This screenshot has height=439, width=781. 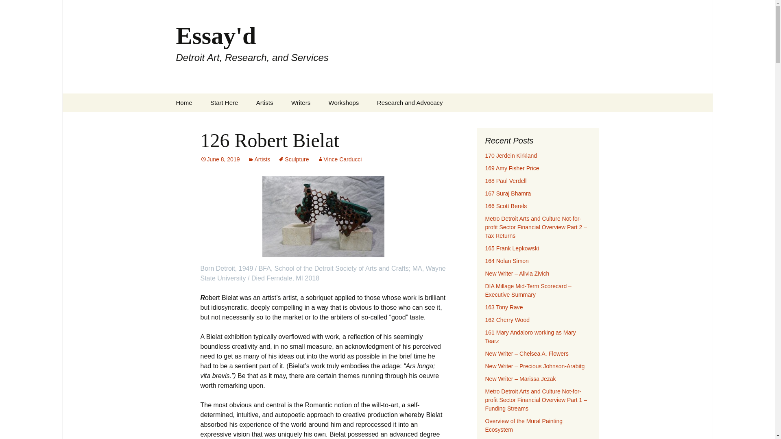 I want to click on Writers, so click(x=220, y=159).